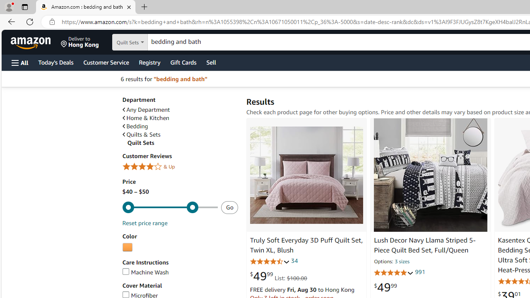 The width and height of the screenshot is (530, 298). Describe the element at coordinates (229, 207) in the screenshot. I see `Go - Submit price range` at that location.